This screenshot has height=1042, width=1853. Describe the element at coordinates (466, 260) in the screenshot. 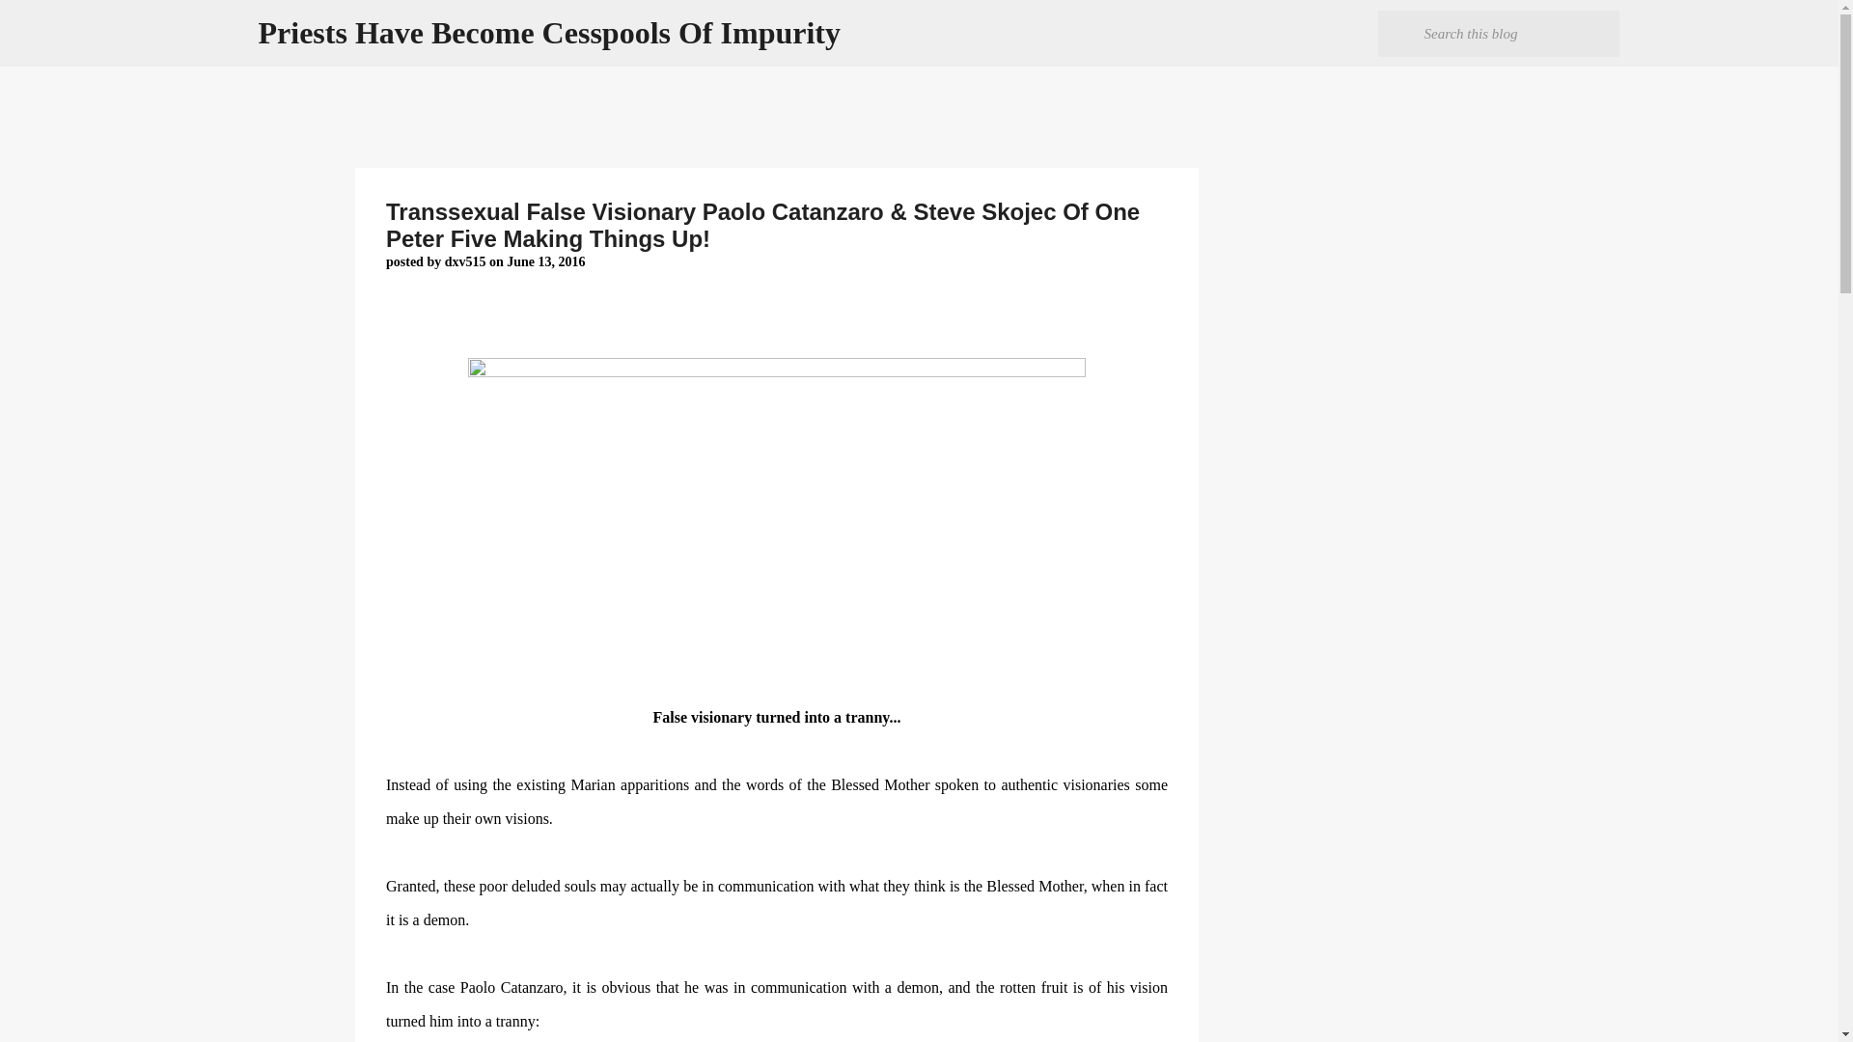

I see `dxv515` at that location.